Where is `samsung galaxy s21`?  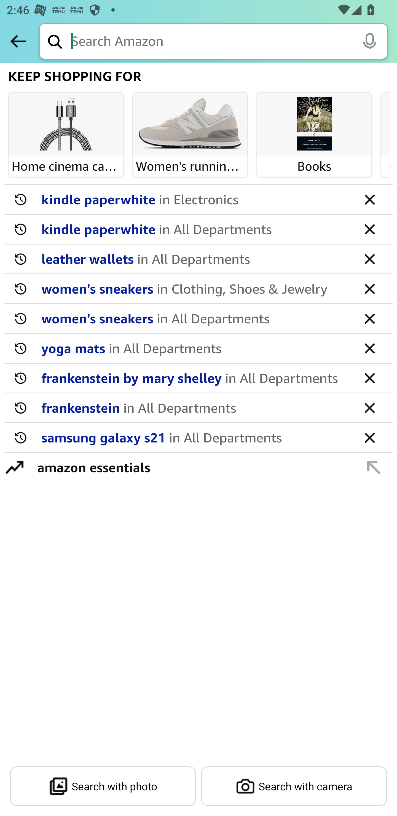 samsung galaxy s21 is located at coordinates (195, 437).